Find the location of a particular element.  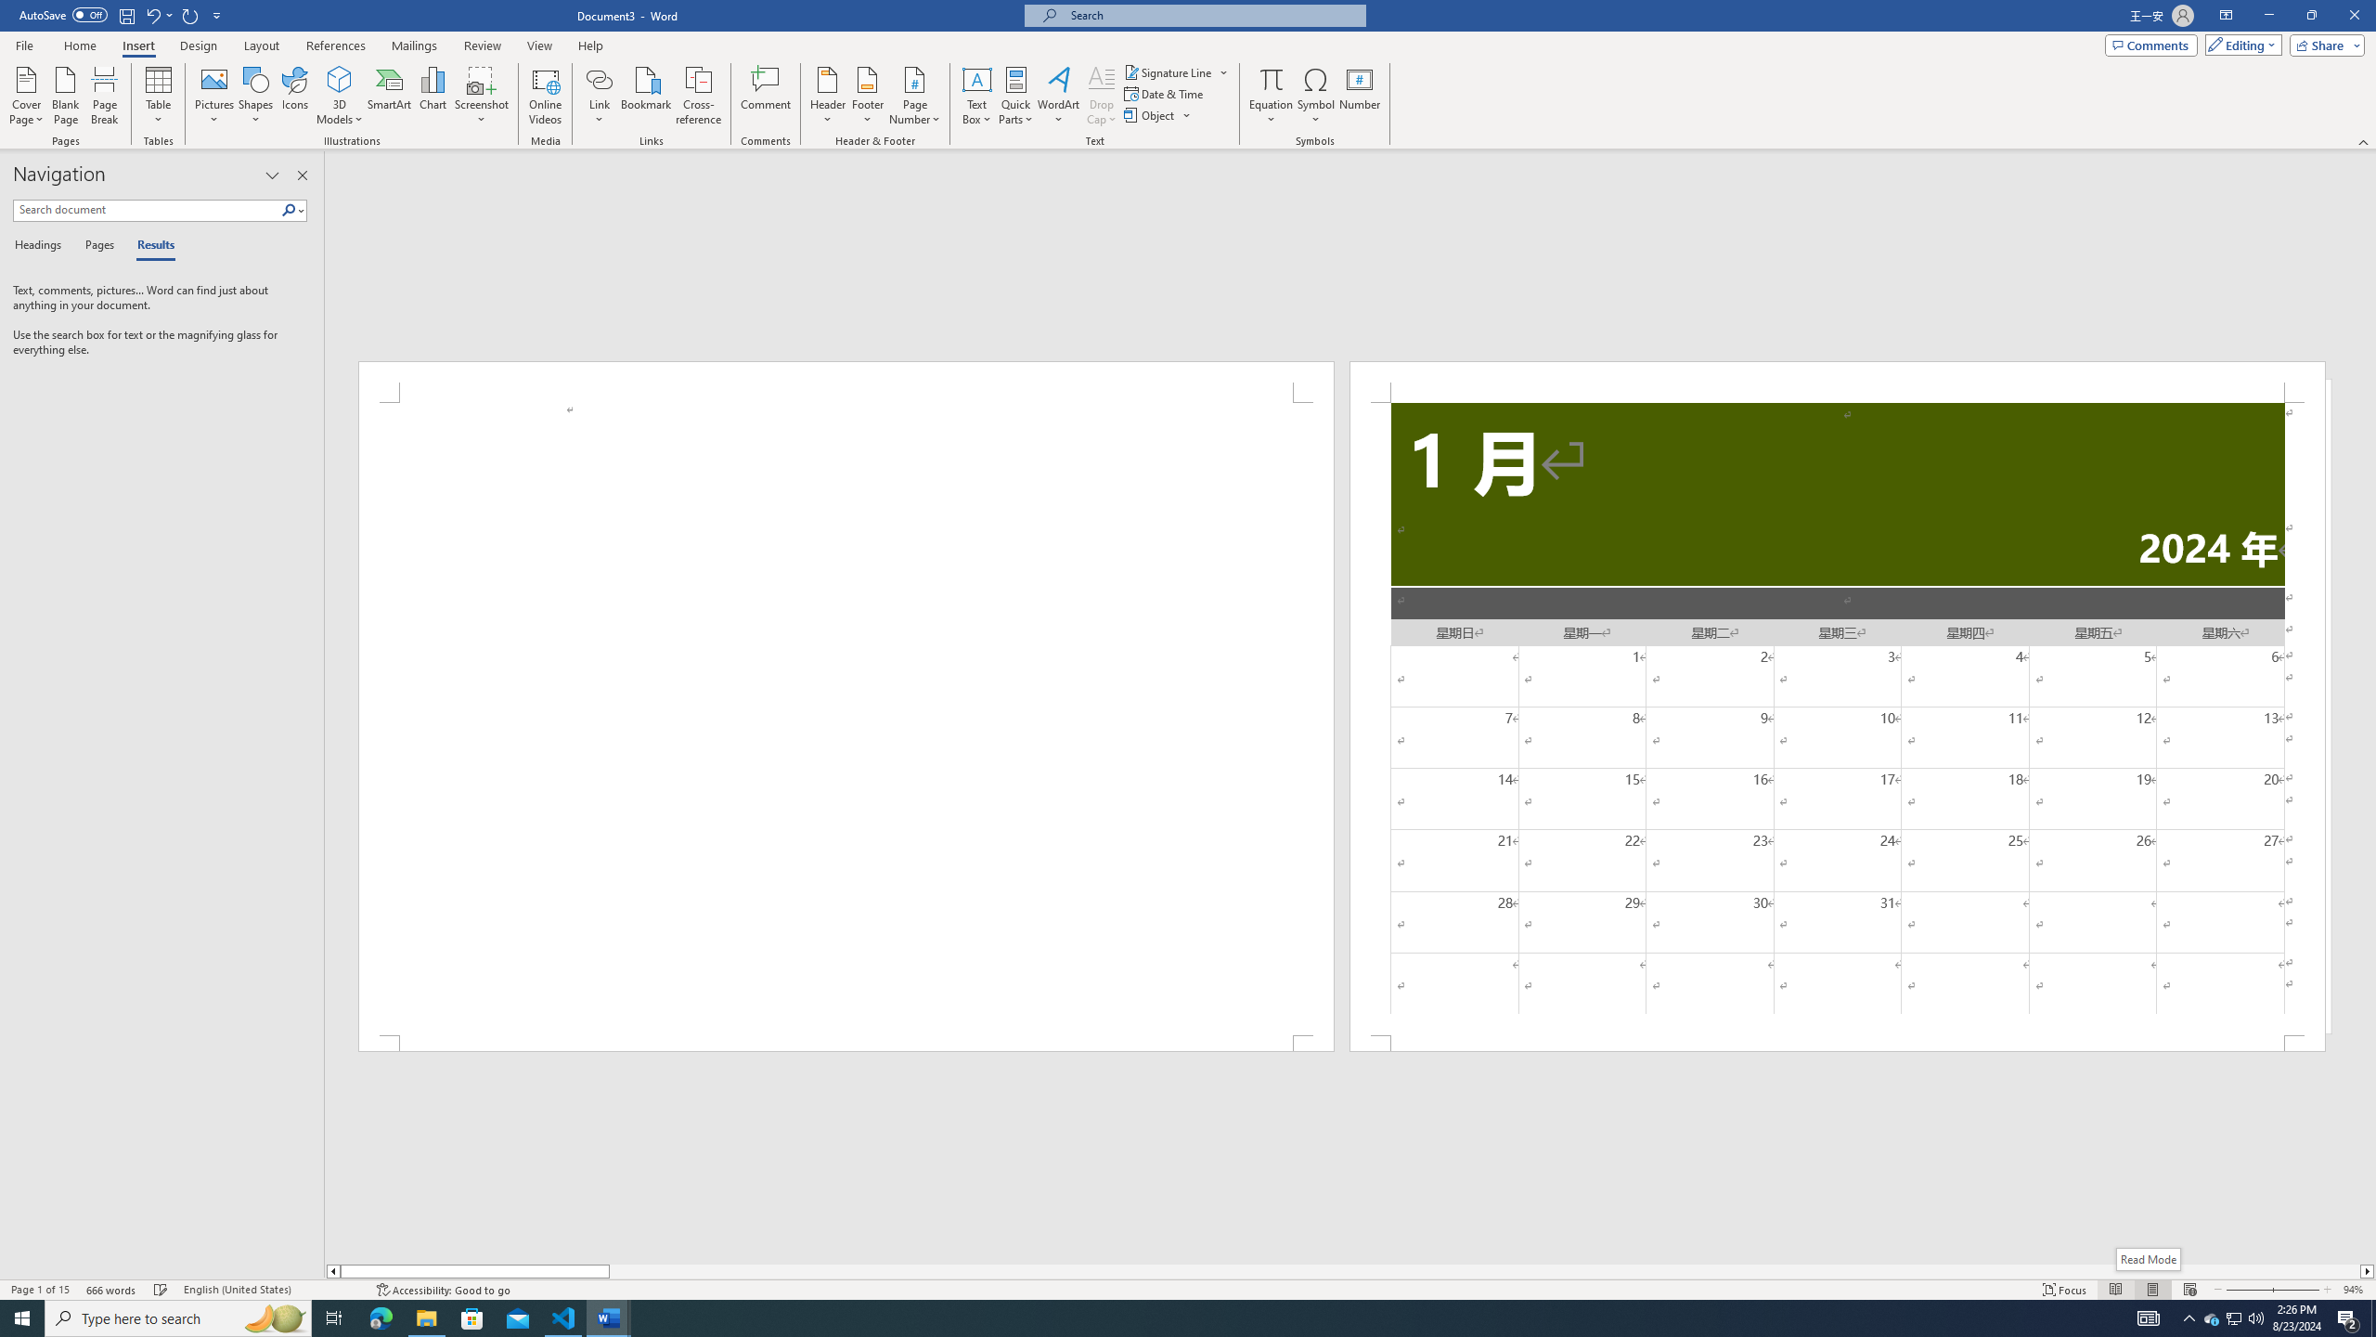

Print Layout is located at coordinates (2151, 1290).